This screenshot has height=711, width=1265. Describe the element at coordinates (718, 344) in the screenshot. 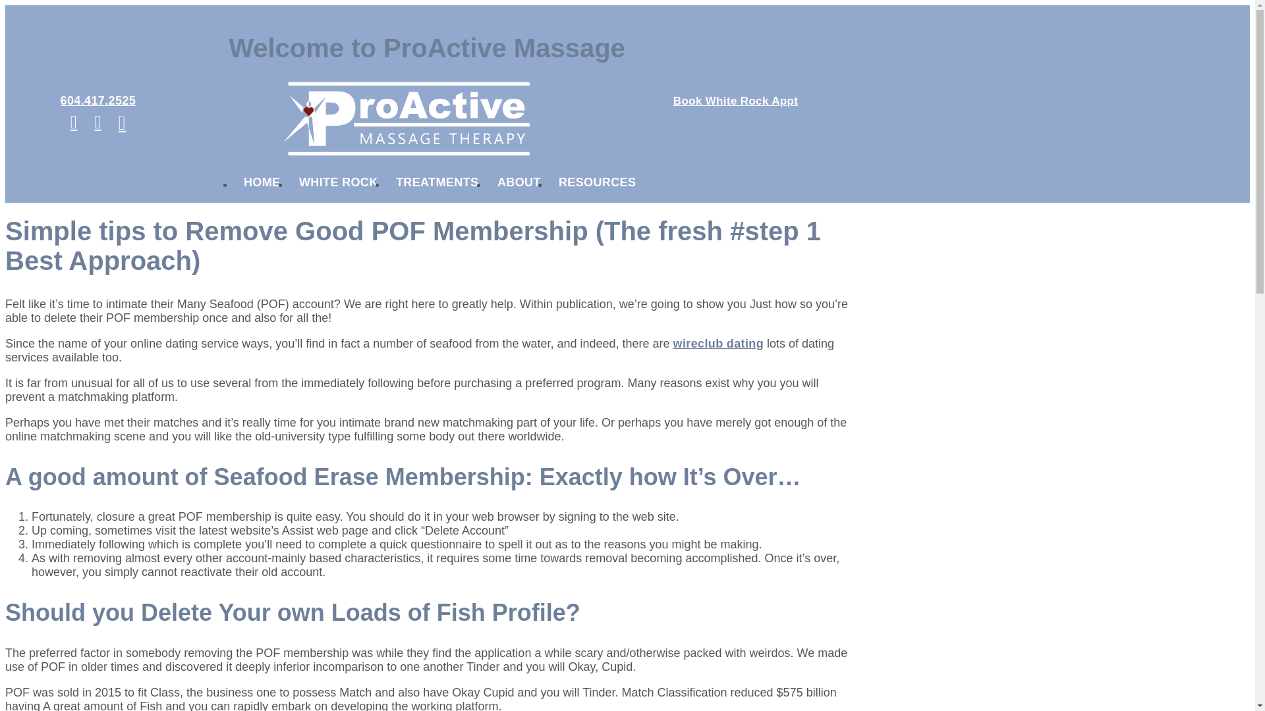

I see `wireclub dating` at that location.